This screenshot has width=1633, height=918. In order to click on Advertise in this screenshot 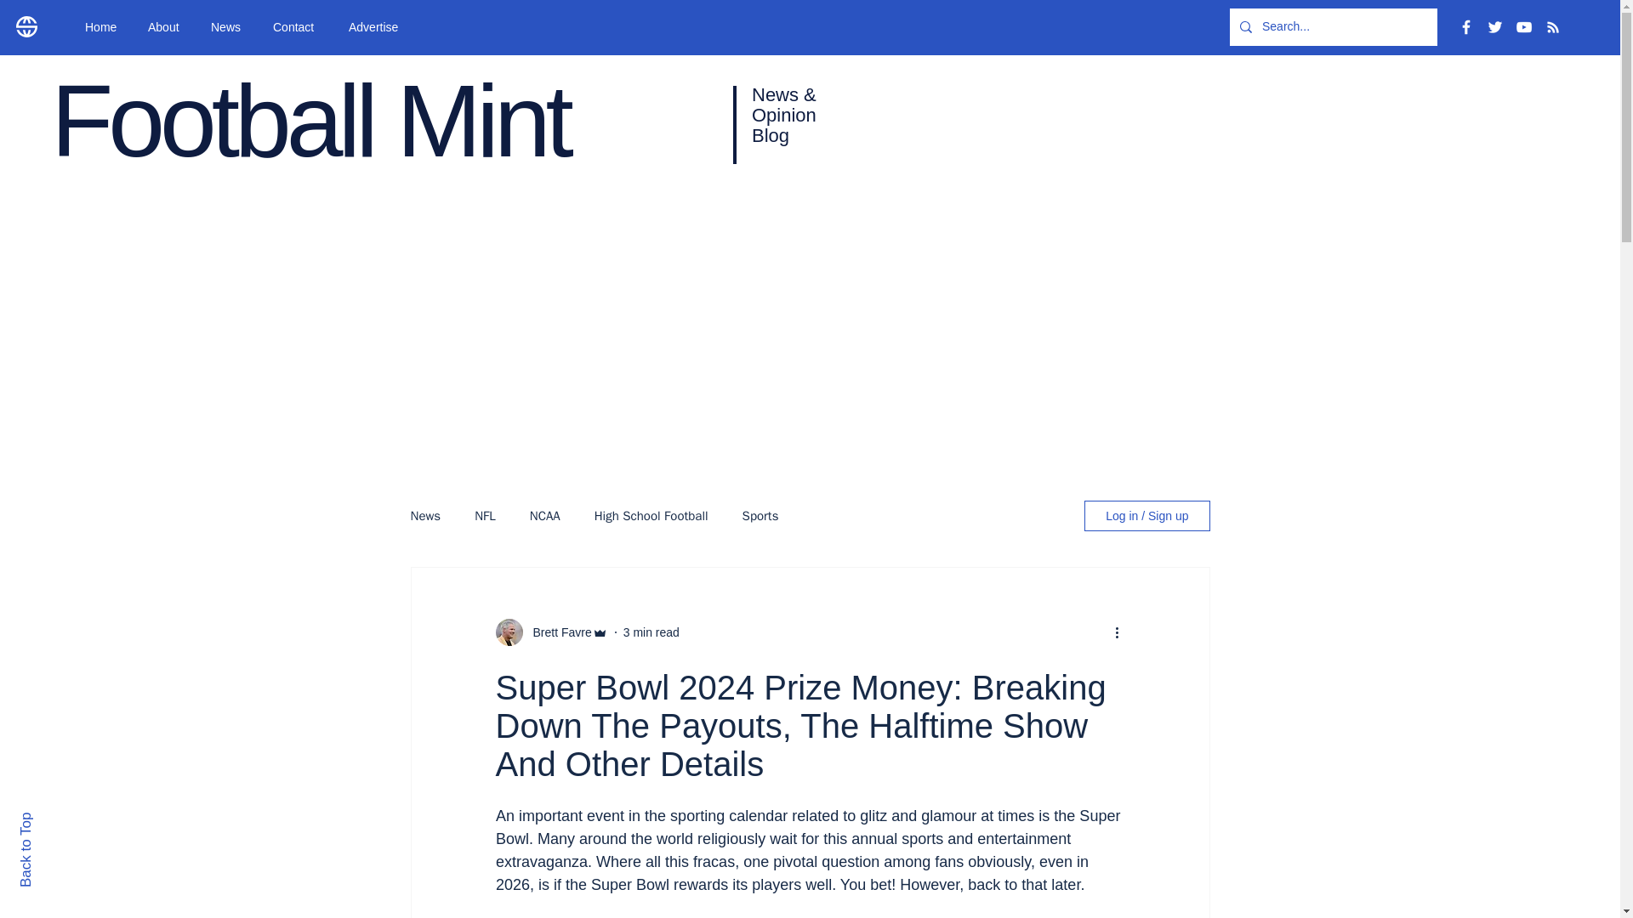, I will do `click(379, 27)`.